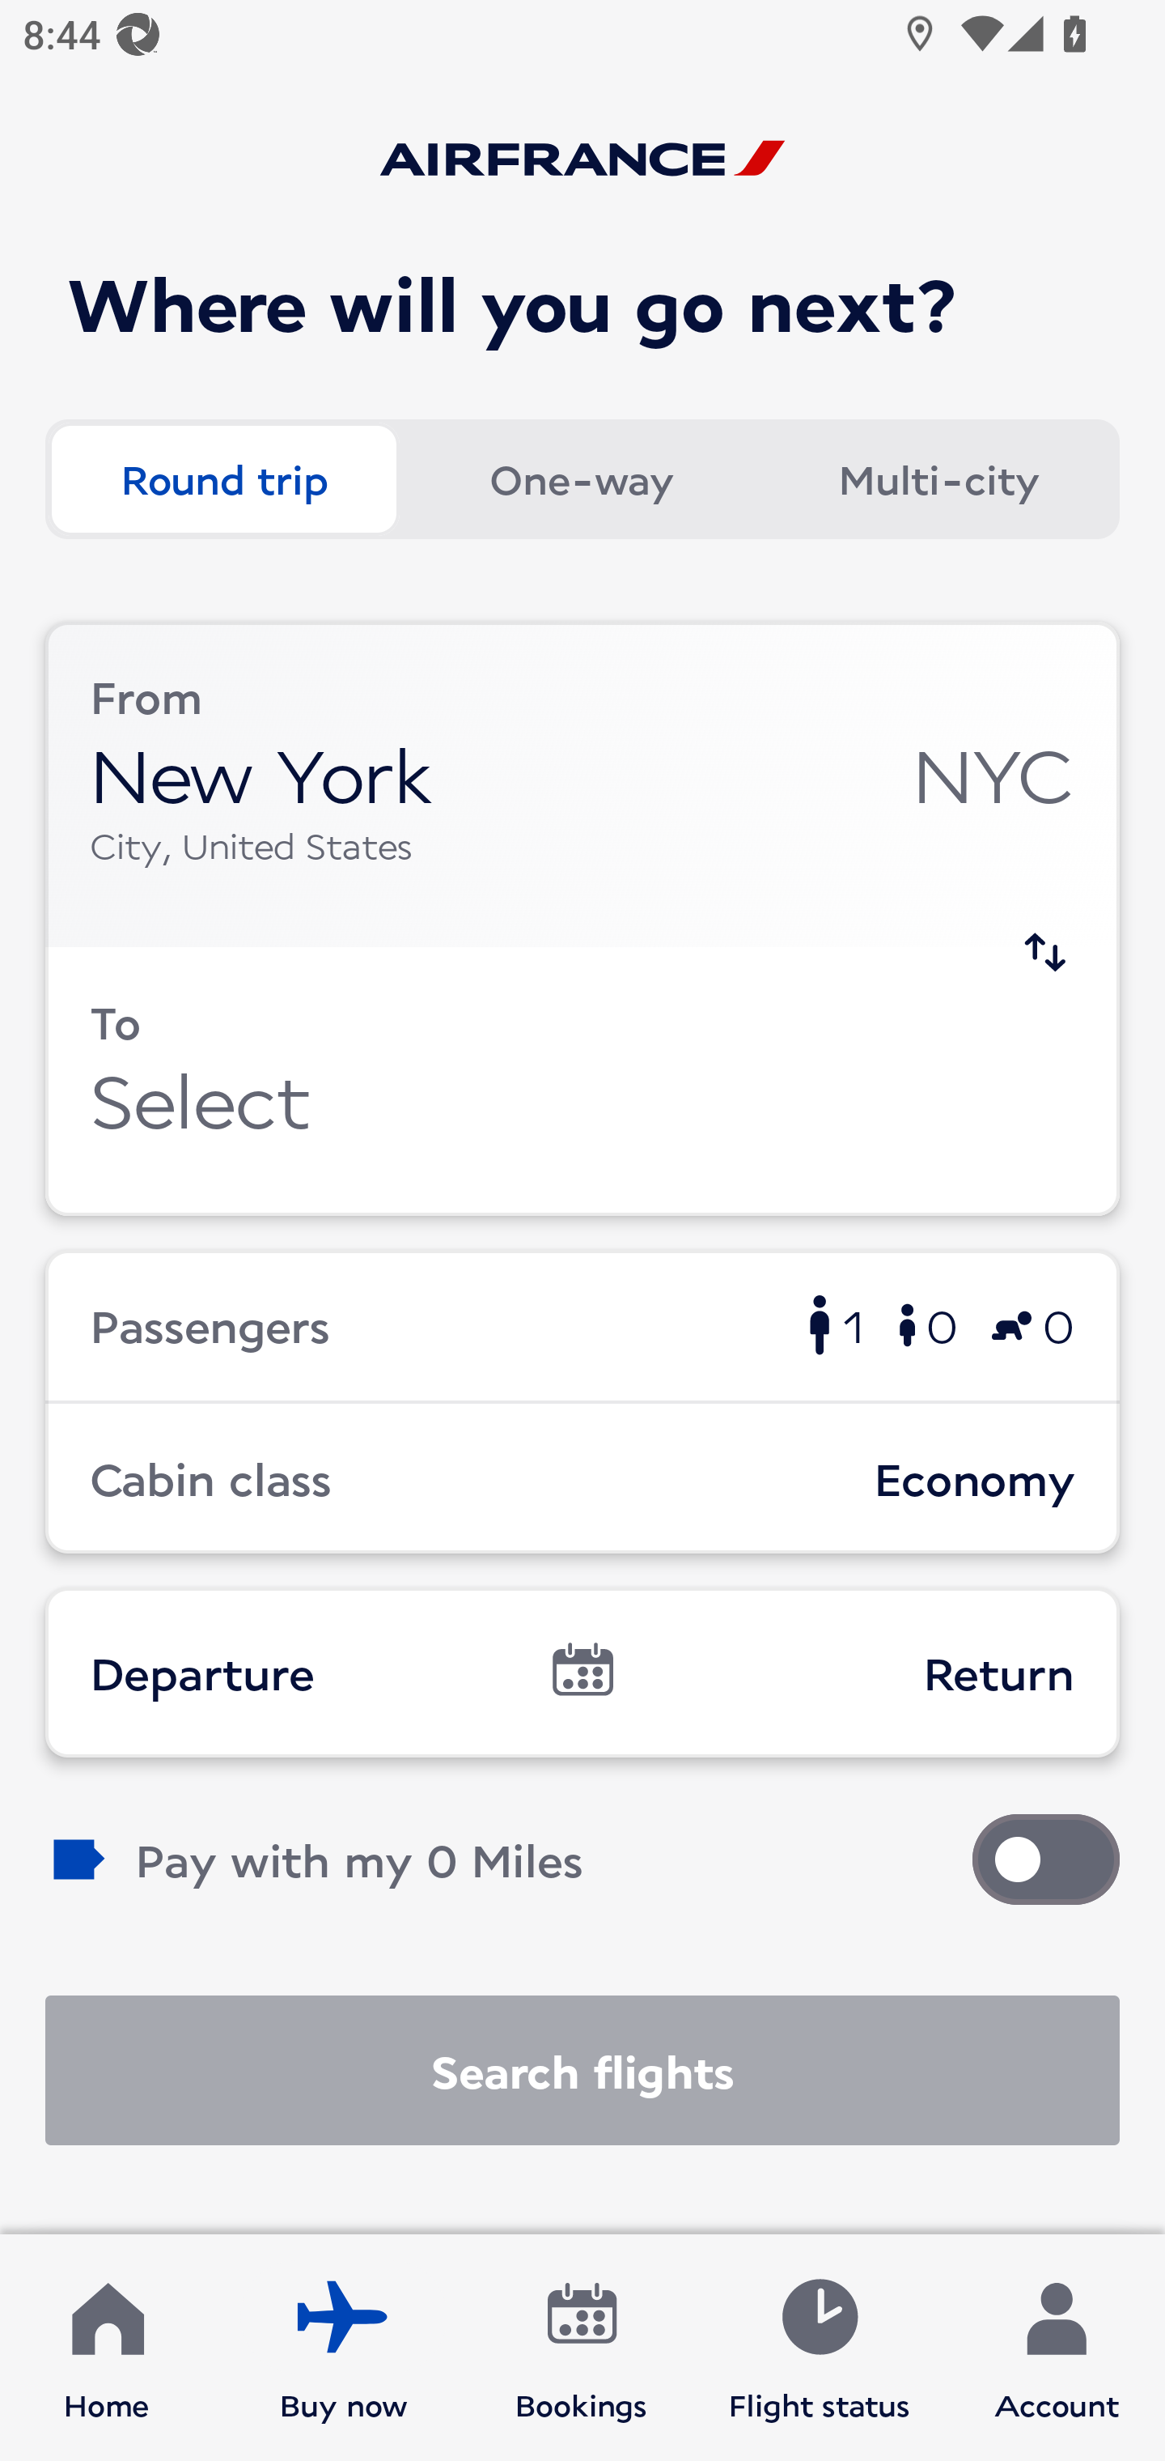  What do you see at coordinates (582, 785) in the screenshot?
I see `From New York NYC City, United States` at bounding box center [582, 785].